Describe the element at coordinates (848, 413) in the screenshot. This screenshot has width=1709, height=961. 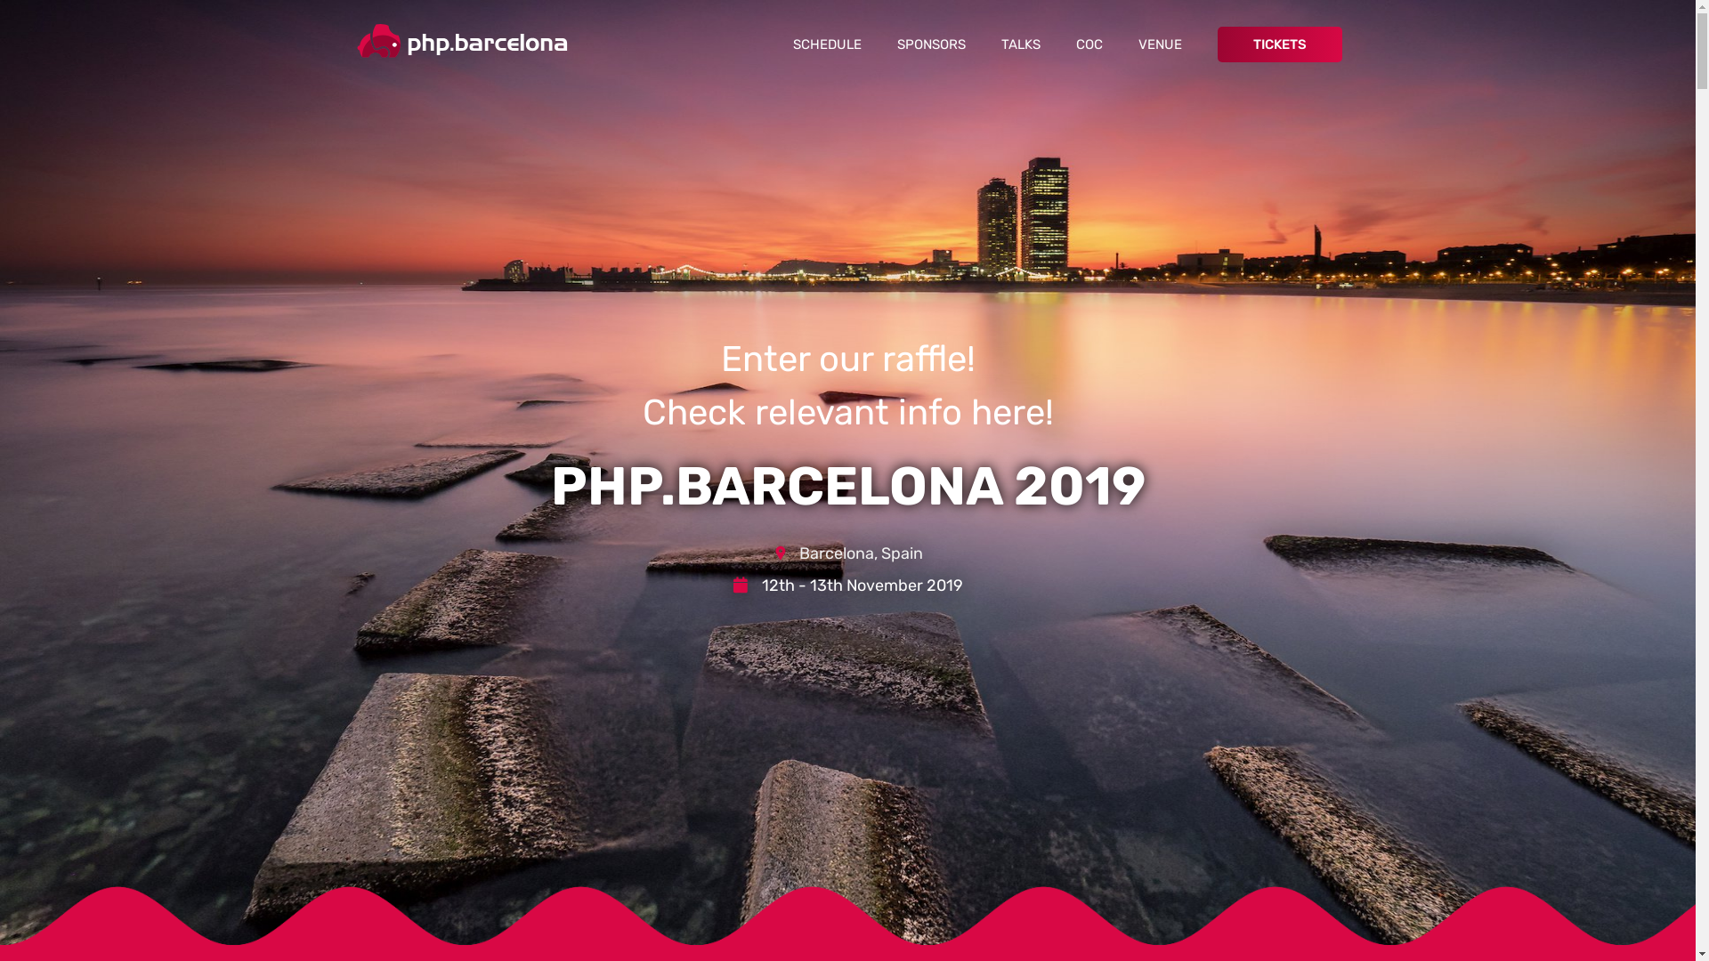
I see `Check relevant info here!` at that location.